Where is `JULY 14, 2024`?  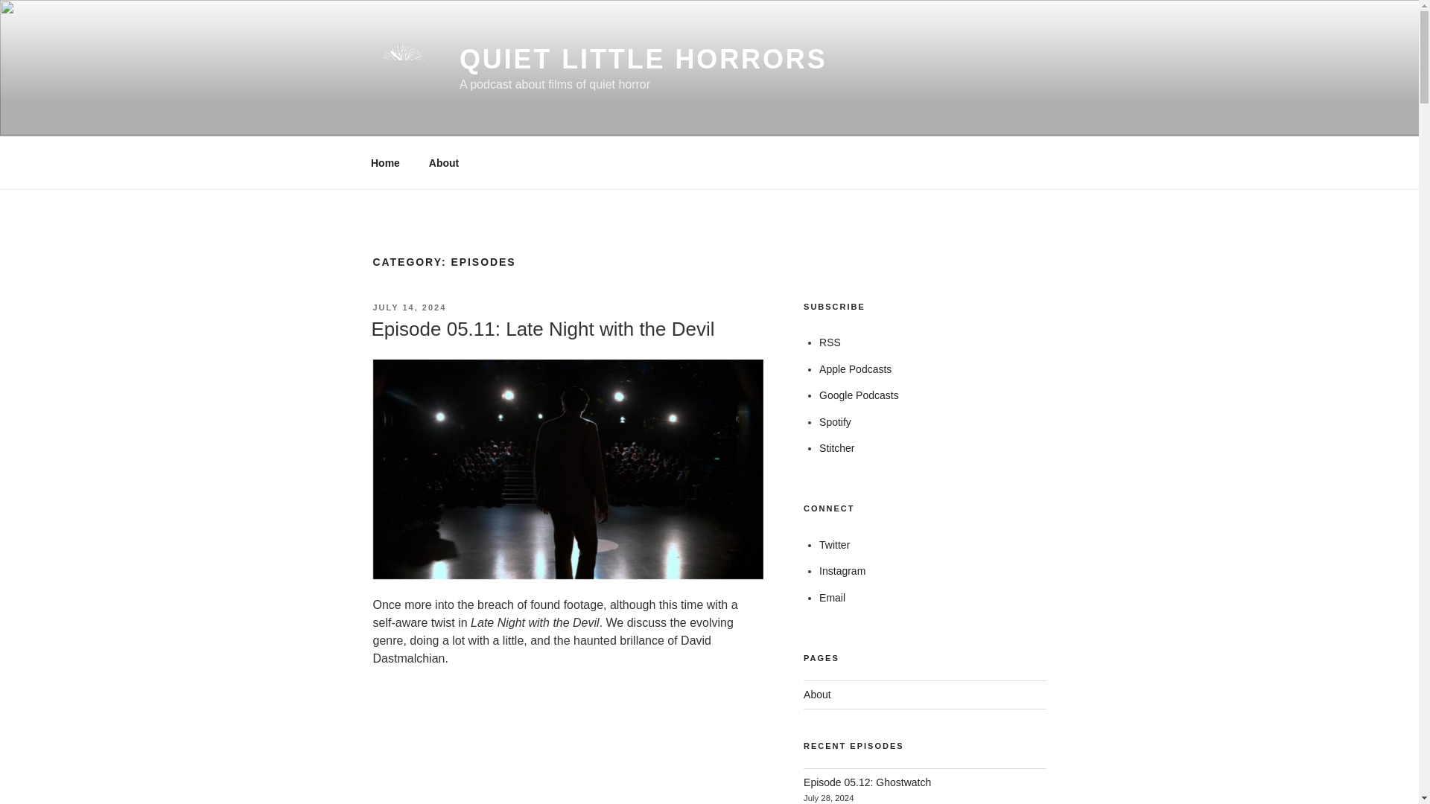
JULY 14, 2024 is located at coordinates (409, 307).